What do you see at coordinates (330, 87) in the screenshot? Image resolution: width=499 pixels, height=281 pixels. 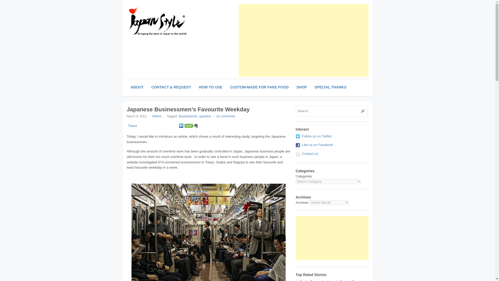 I see `SPECIAL THANKS` at bounding box center [330, 87].